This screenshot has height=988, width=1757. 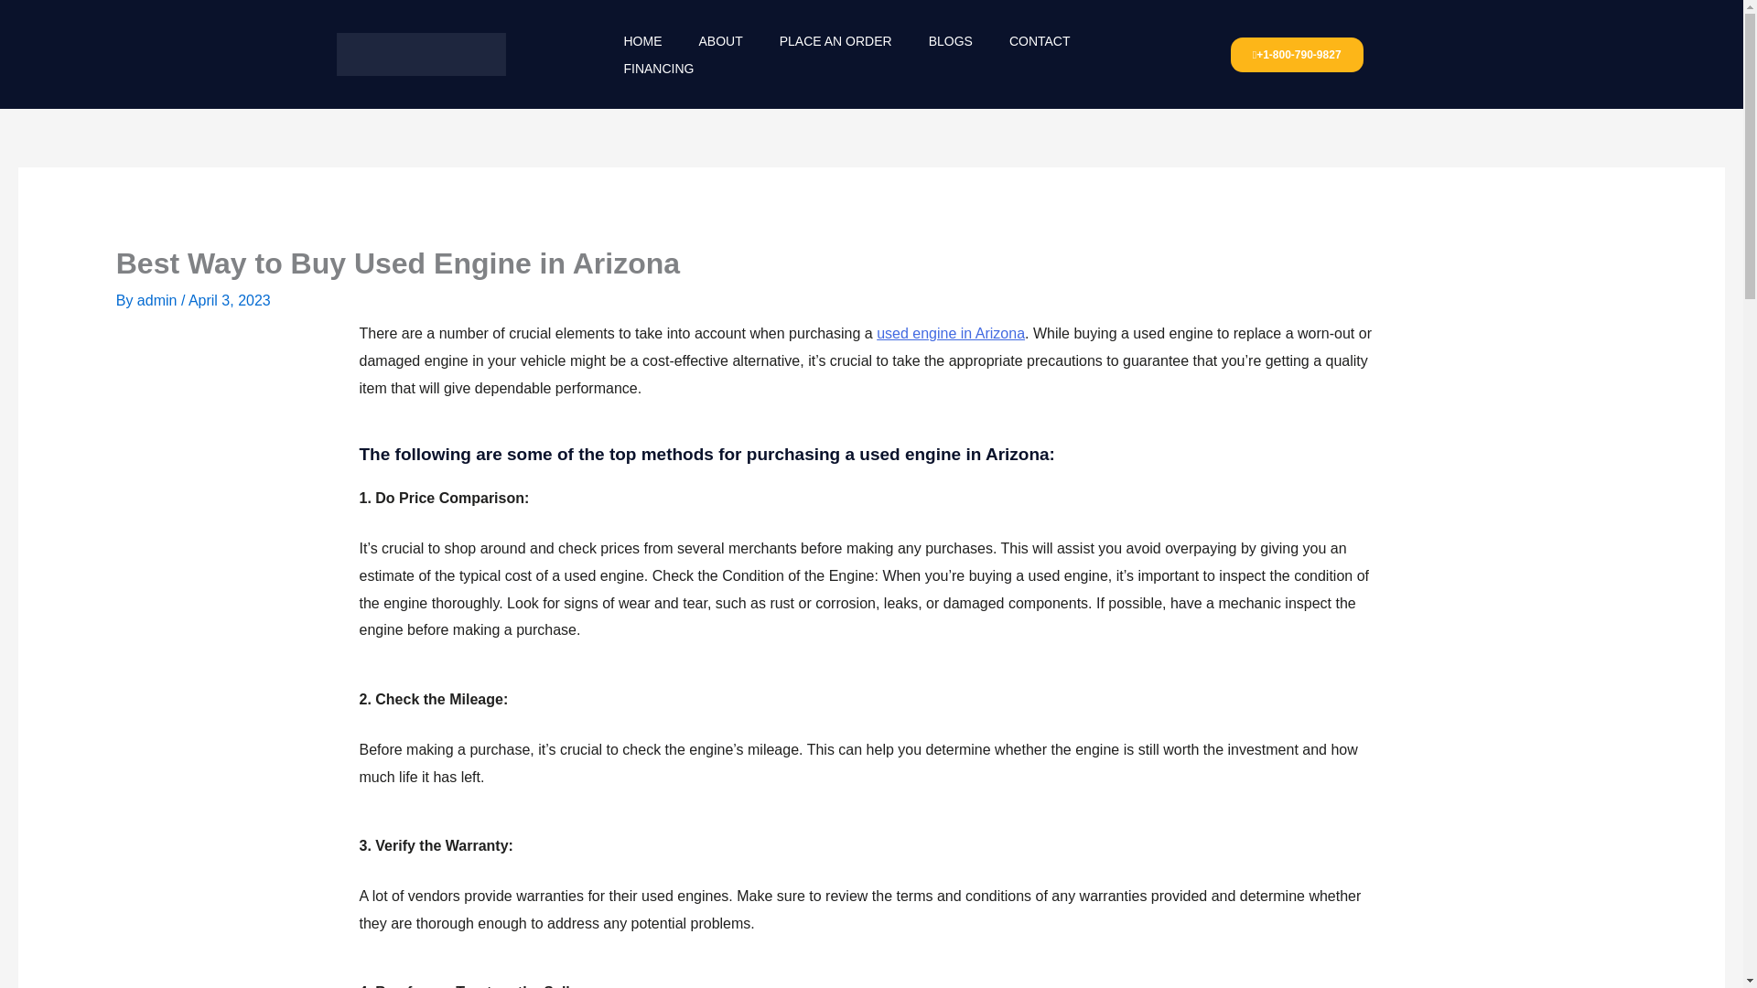 I want to click on View all posts by admin, so click(x=158, y=300).